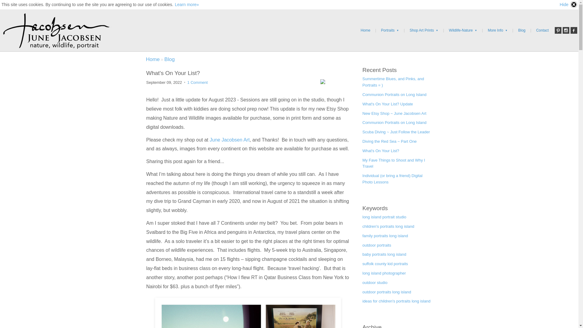 The image size is (583, 328). What do you see at coordinates (56, 30) in the screenshot?
I see `June Jacobsen Portrait` at bounding box center [56, 30].